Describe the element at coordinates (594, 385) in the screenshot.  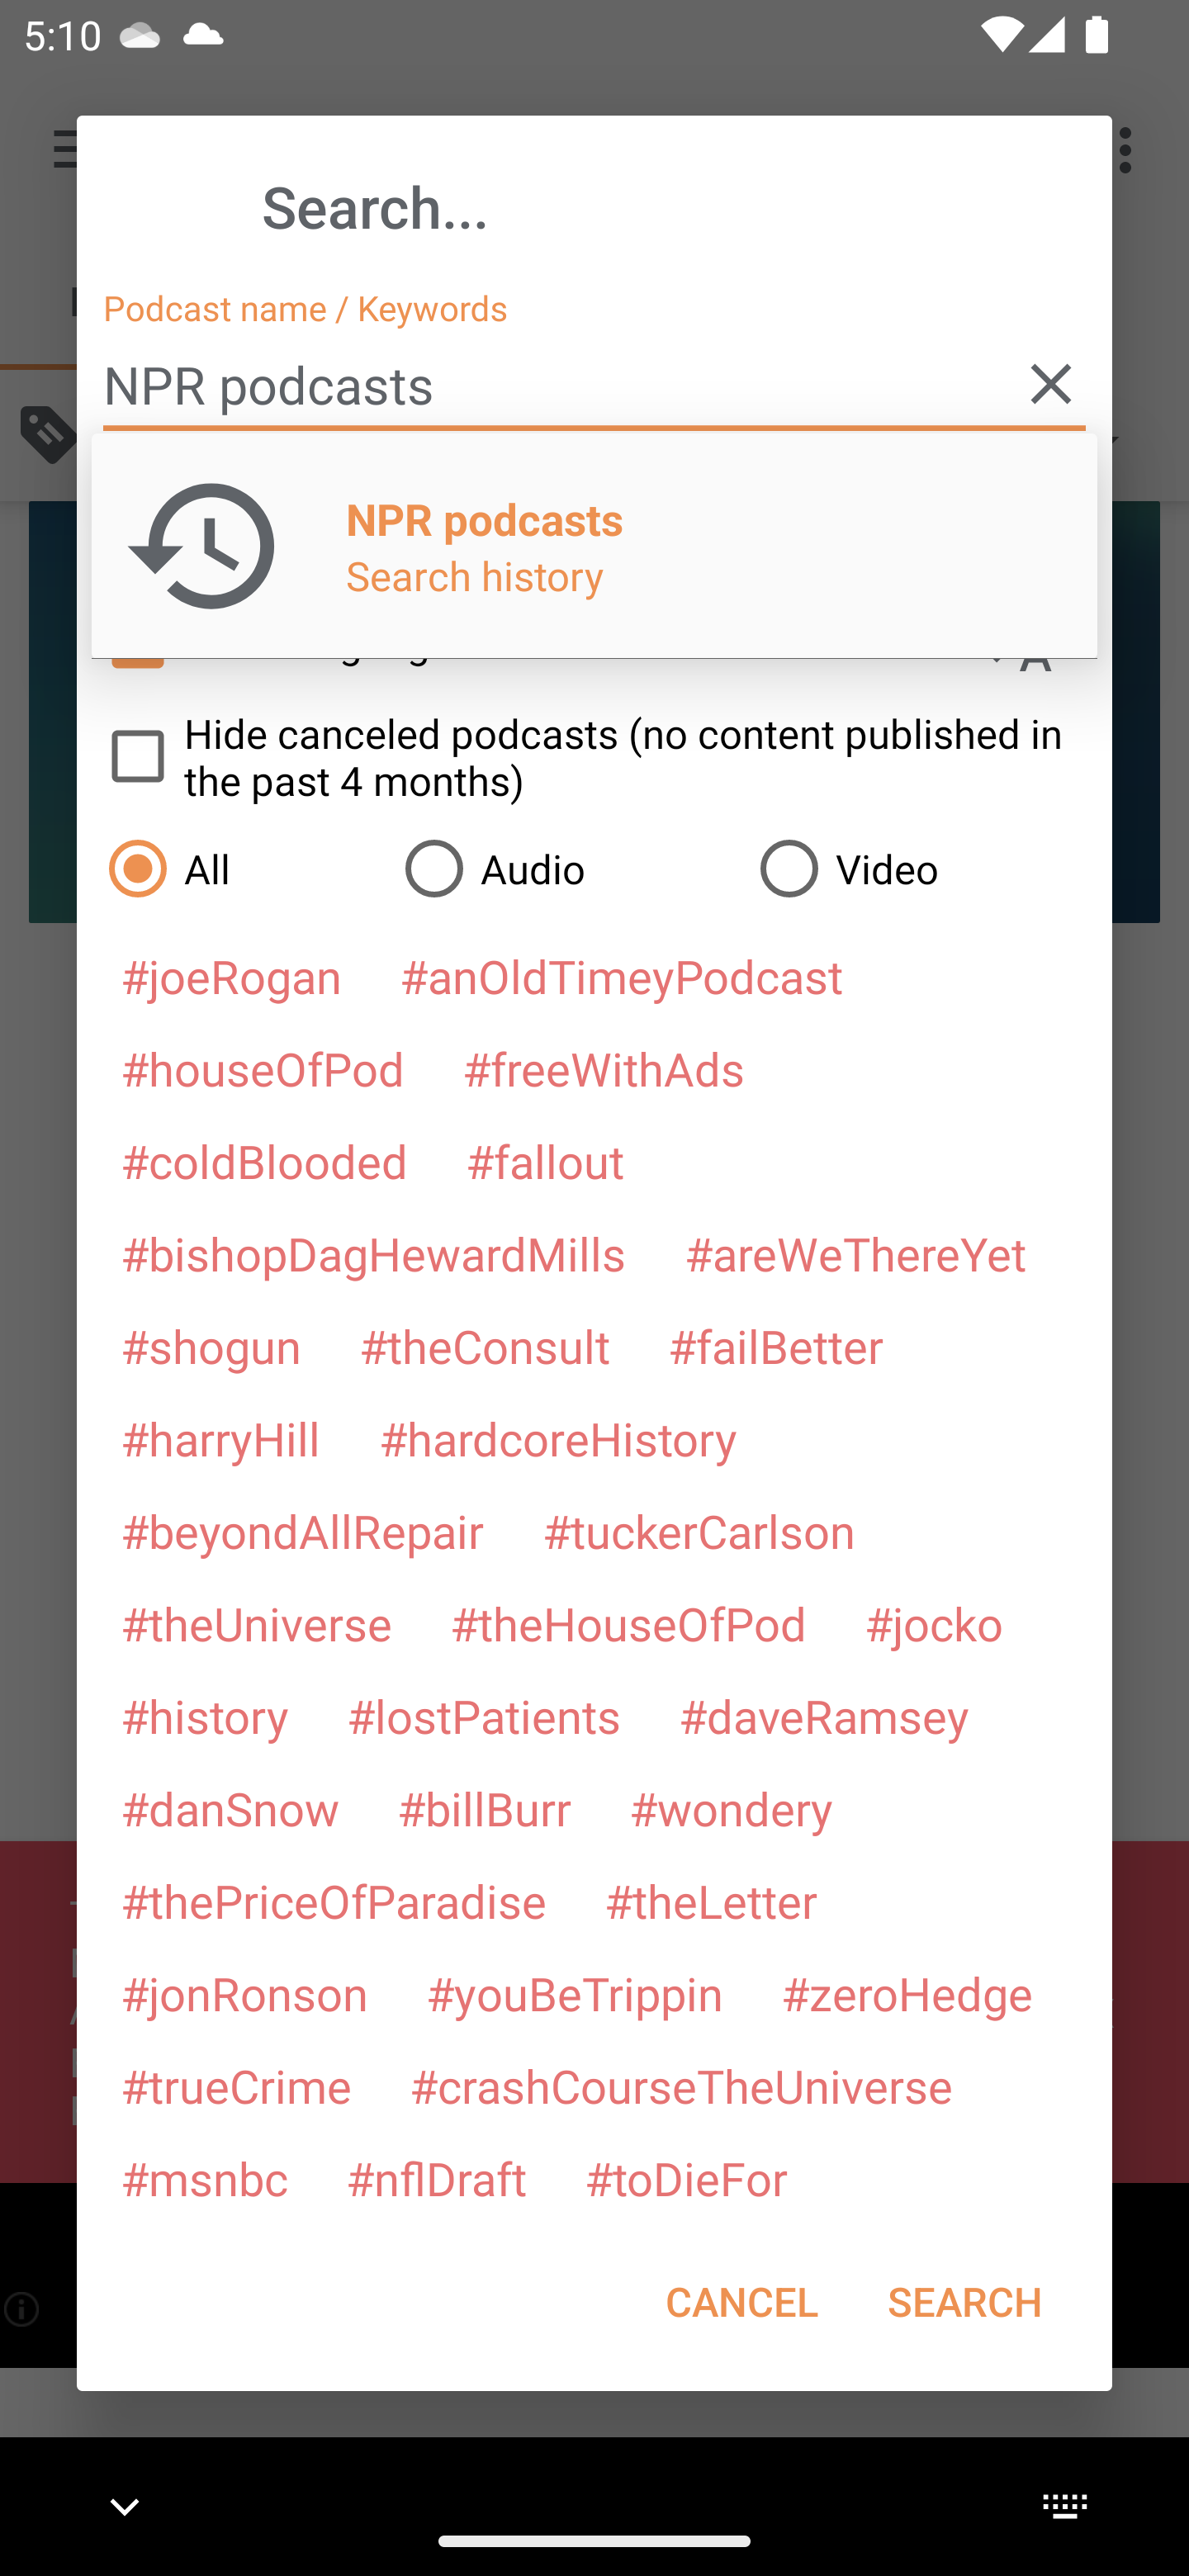
I see `NPR podcasts` at that location.